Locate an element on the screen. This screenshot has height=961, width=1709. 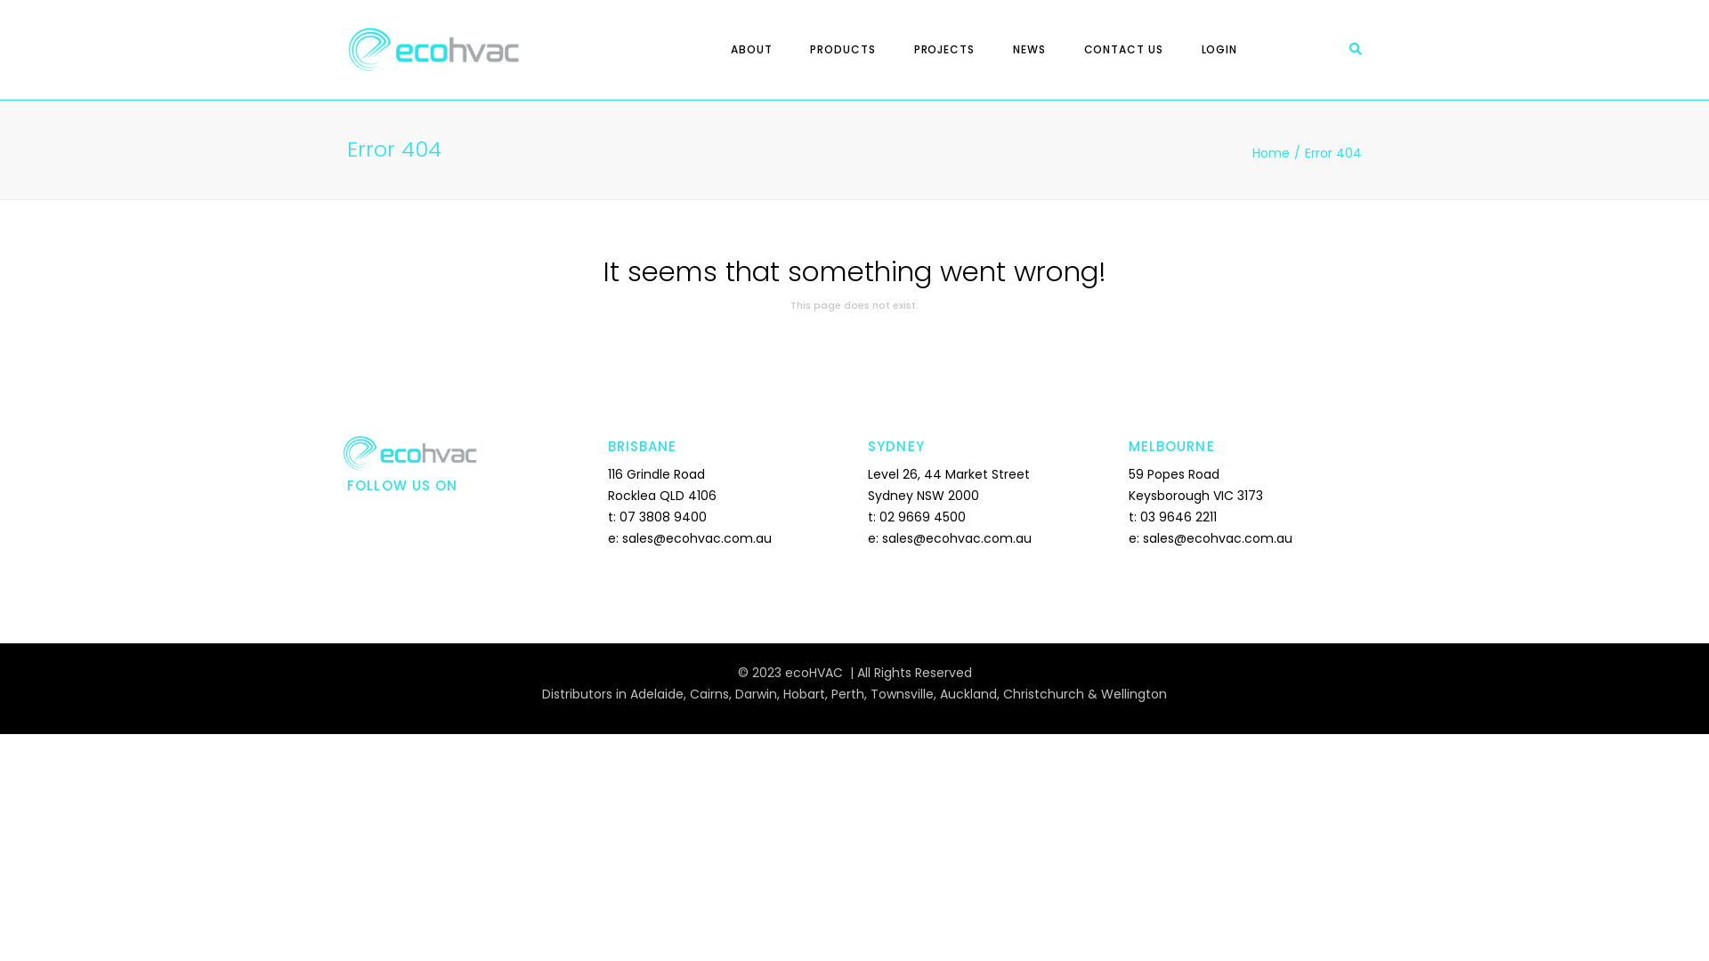
Search is located at coordinates (1356, 49).